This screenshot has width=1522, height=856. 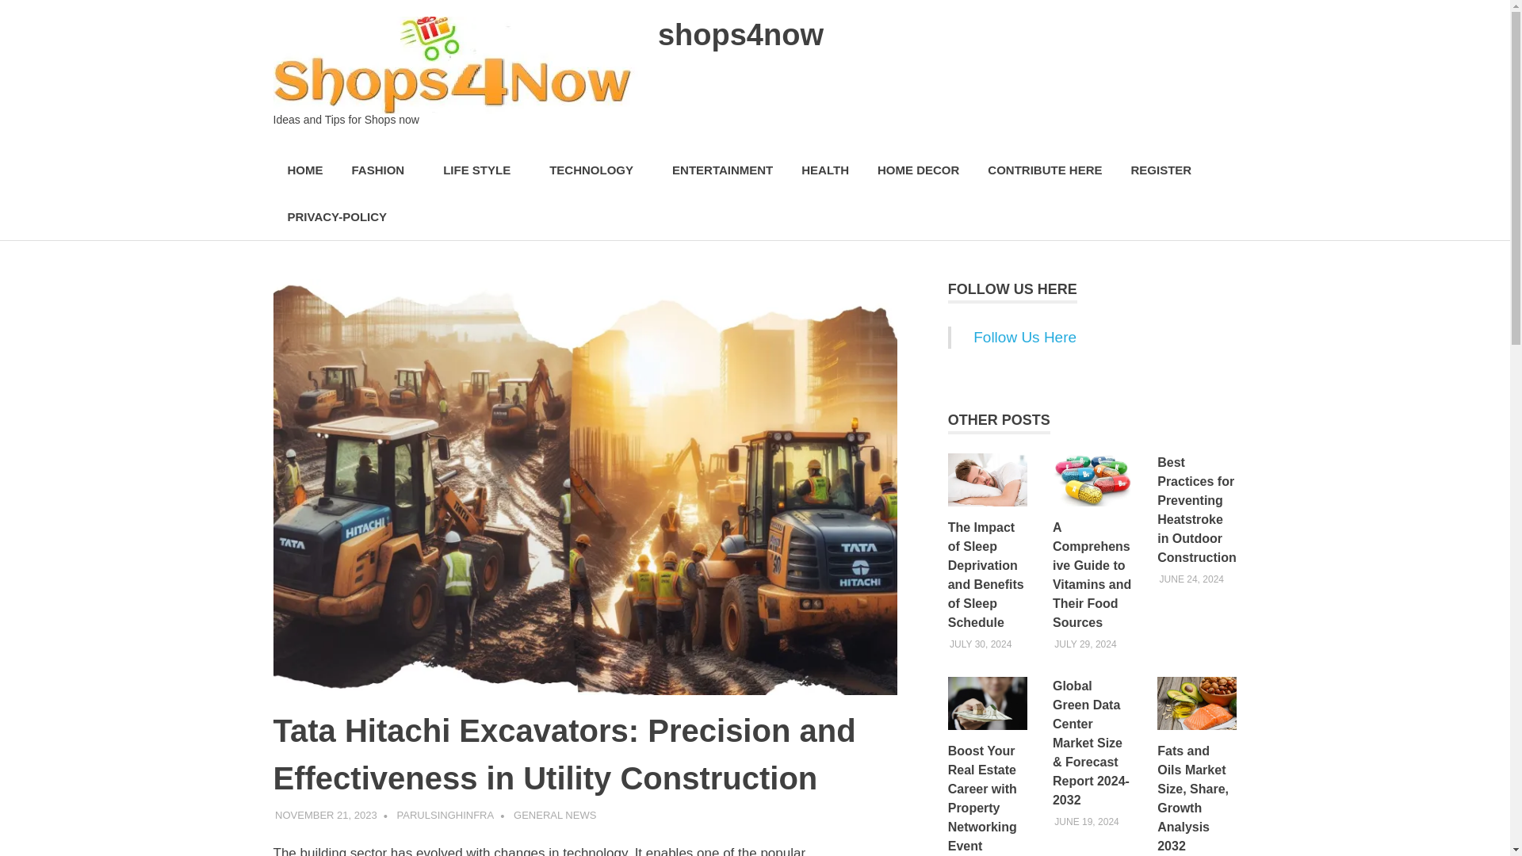 What do you see at coordinates (918, 170) in the screenshot?
I see `HOME DECOR` at bounding box center [918, 170].